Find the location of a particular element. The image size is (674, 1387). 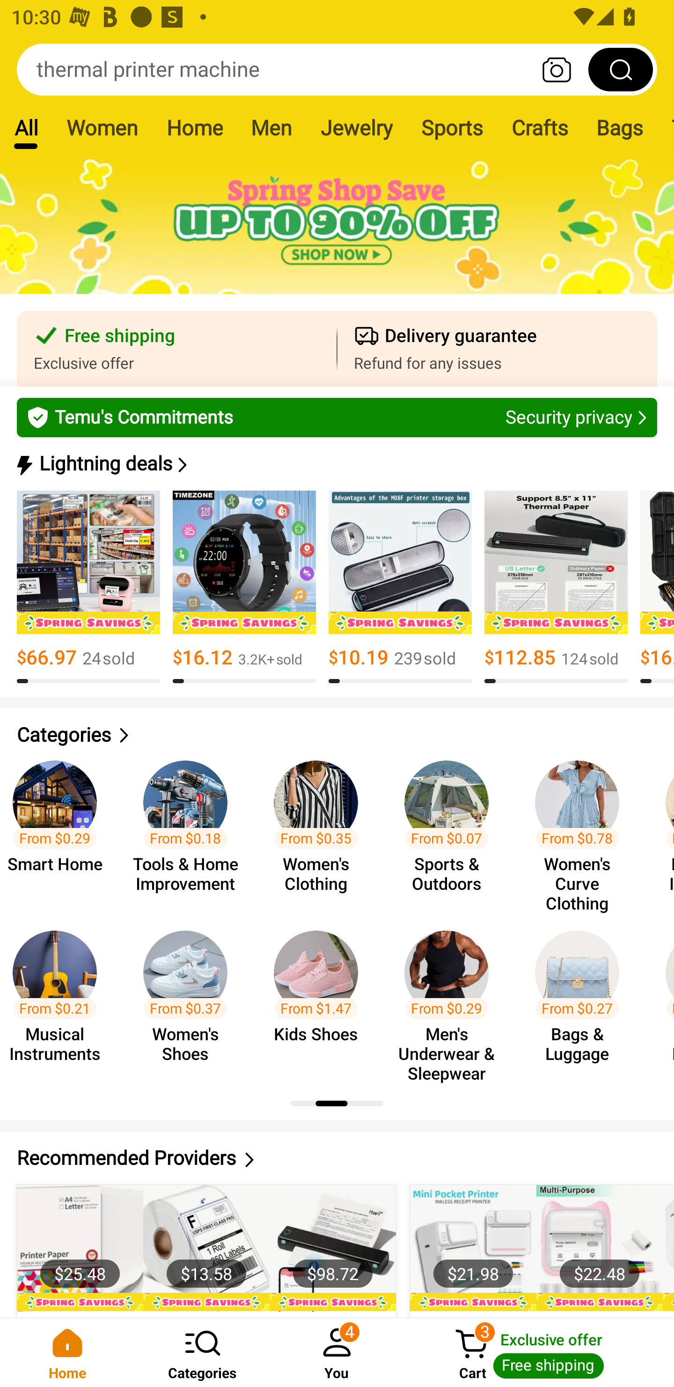

From $0.29 Men's Underwear & Sleepwear is located at coordinates (451, 998).